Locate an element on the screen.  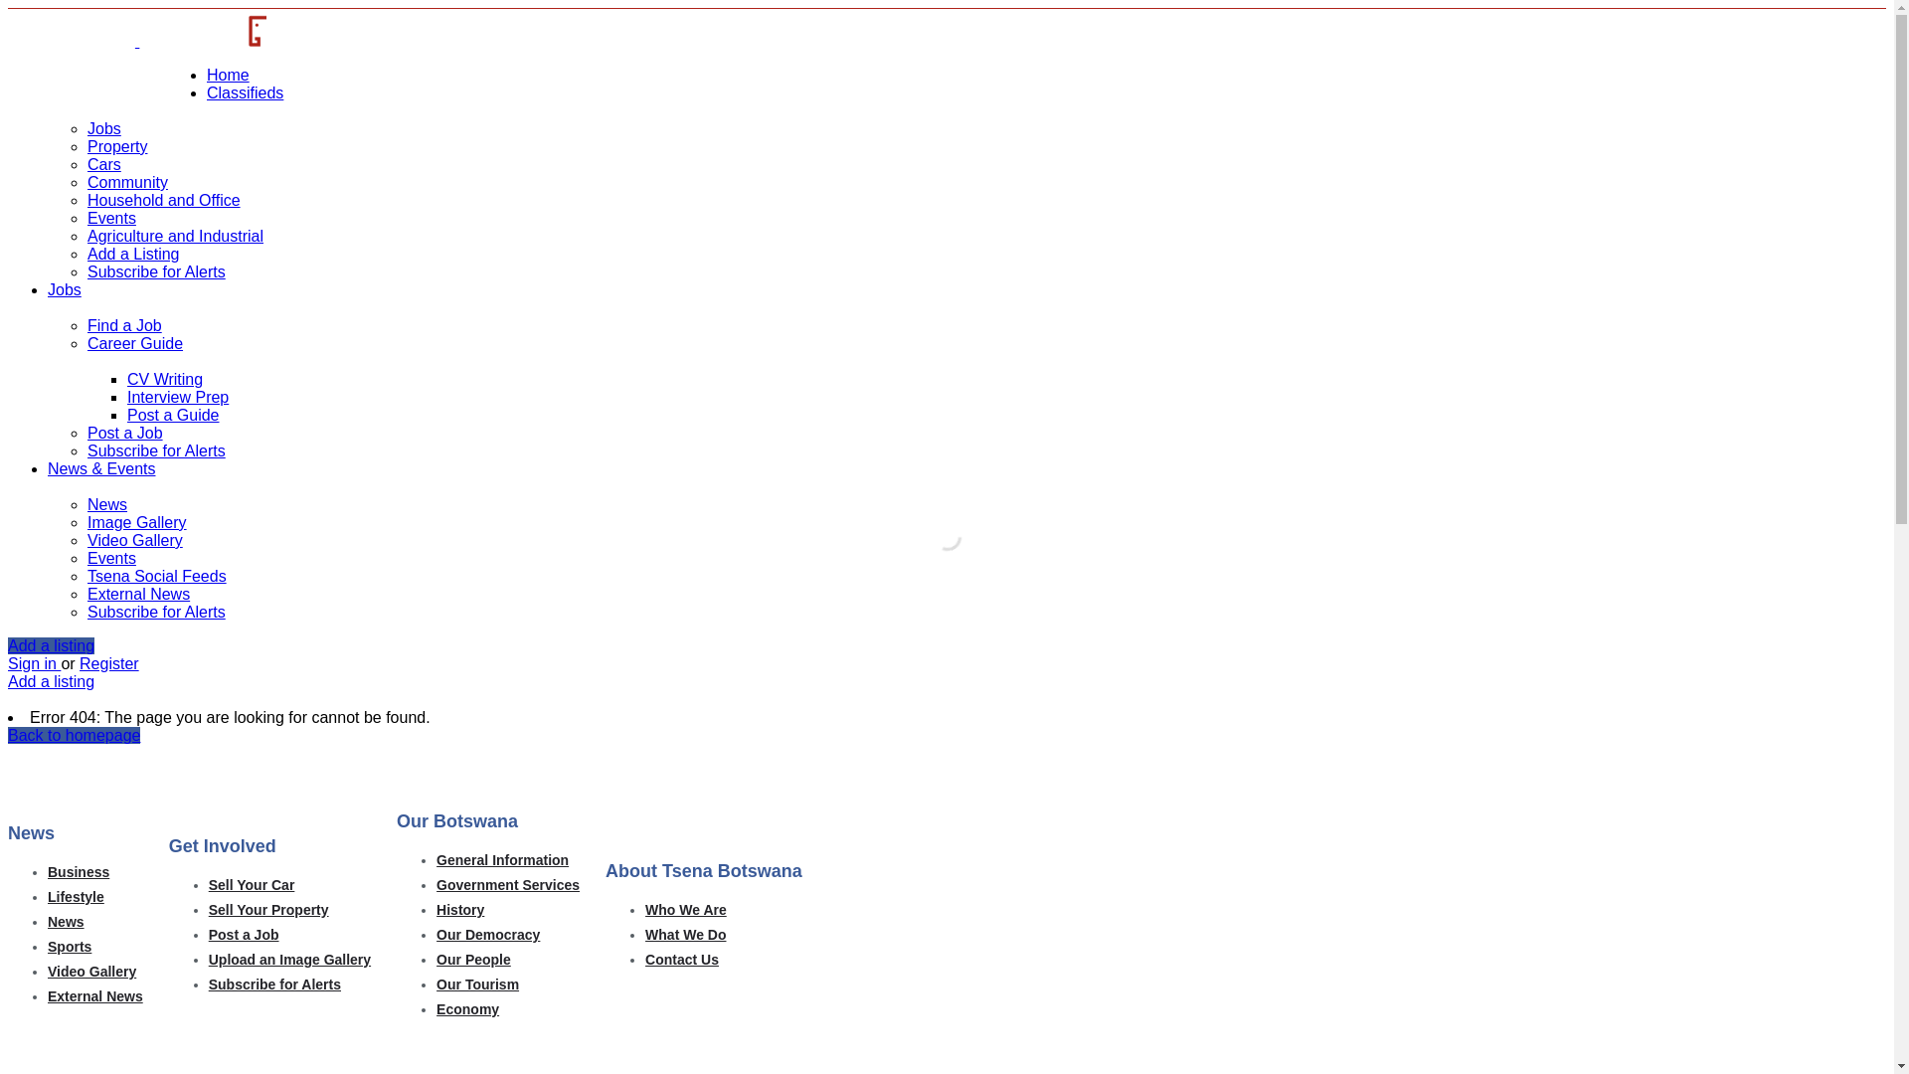
Subscribe for Alerts is located at coordinates (157, 612).